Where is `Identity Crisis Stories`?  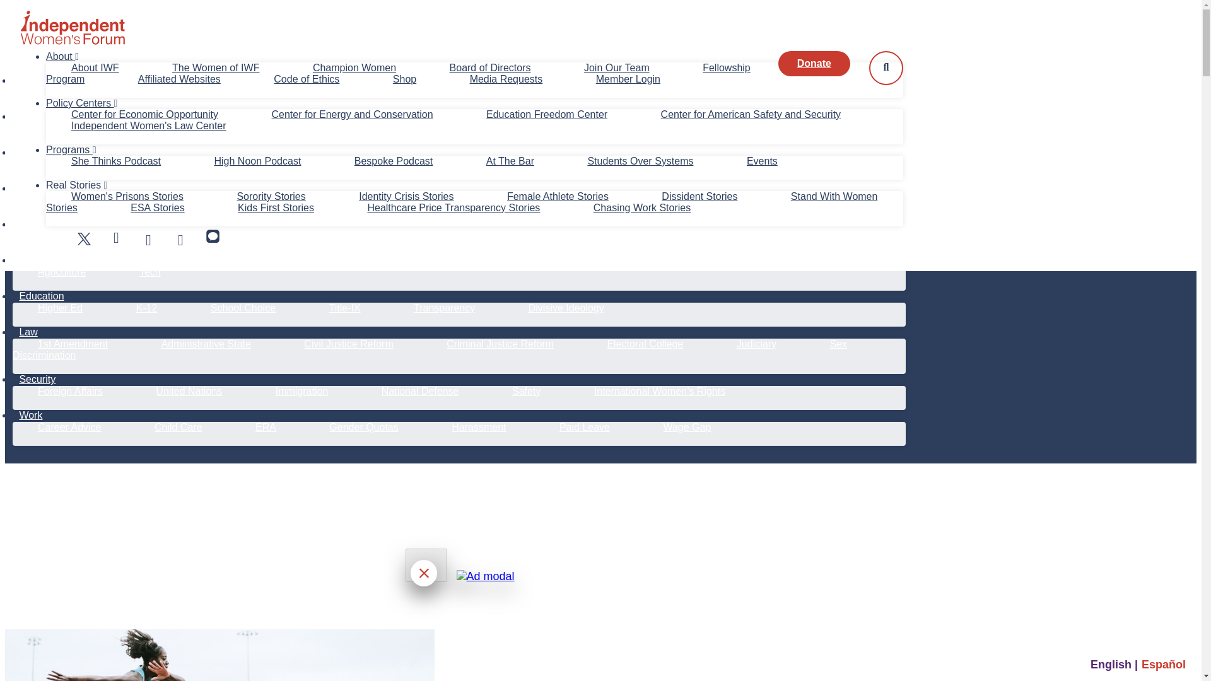
Identity Crisis Stories is located at coordinates (406, 196).